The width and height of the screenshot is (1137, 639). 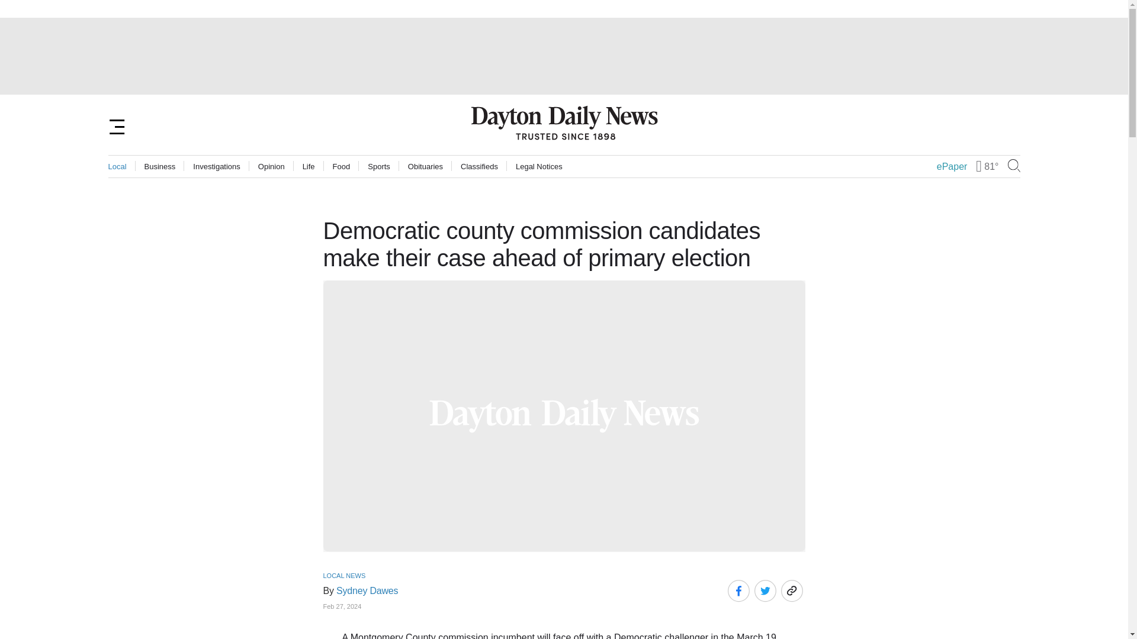 I want to click on Life, so click(x=308, y=167).